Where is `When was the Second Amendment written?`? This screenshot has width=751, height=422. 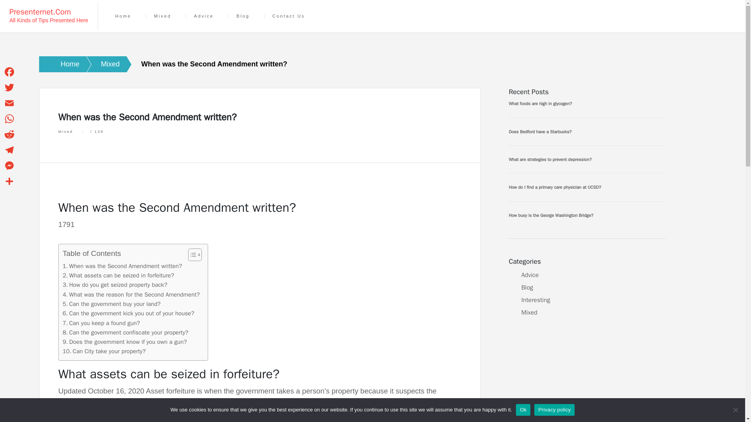 When was the Second Amendment written? is located at coordinates (122, 266).